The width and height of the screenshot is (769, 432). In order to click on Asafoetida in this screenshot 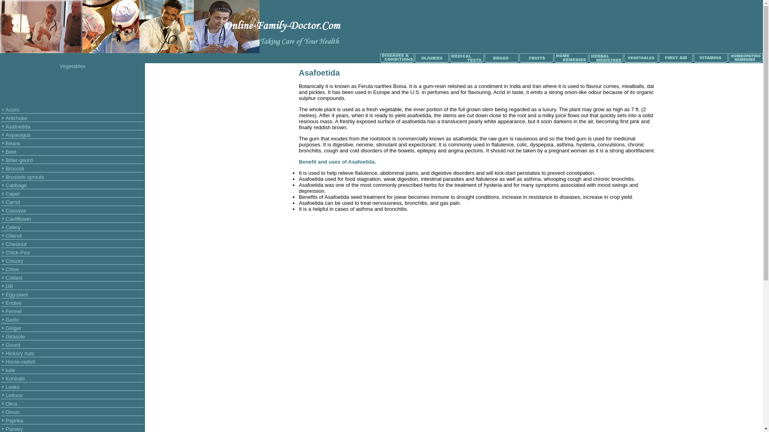, I will do `click(18, 126)`.